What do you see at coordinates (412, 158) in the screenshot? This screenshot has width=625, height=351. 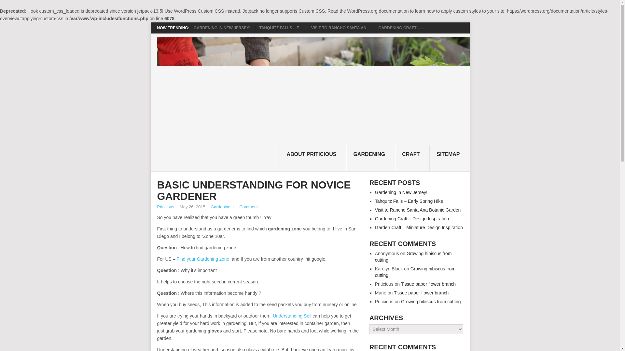 I see `CRAFT` at bounding box center [412, 158].